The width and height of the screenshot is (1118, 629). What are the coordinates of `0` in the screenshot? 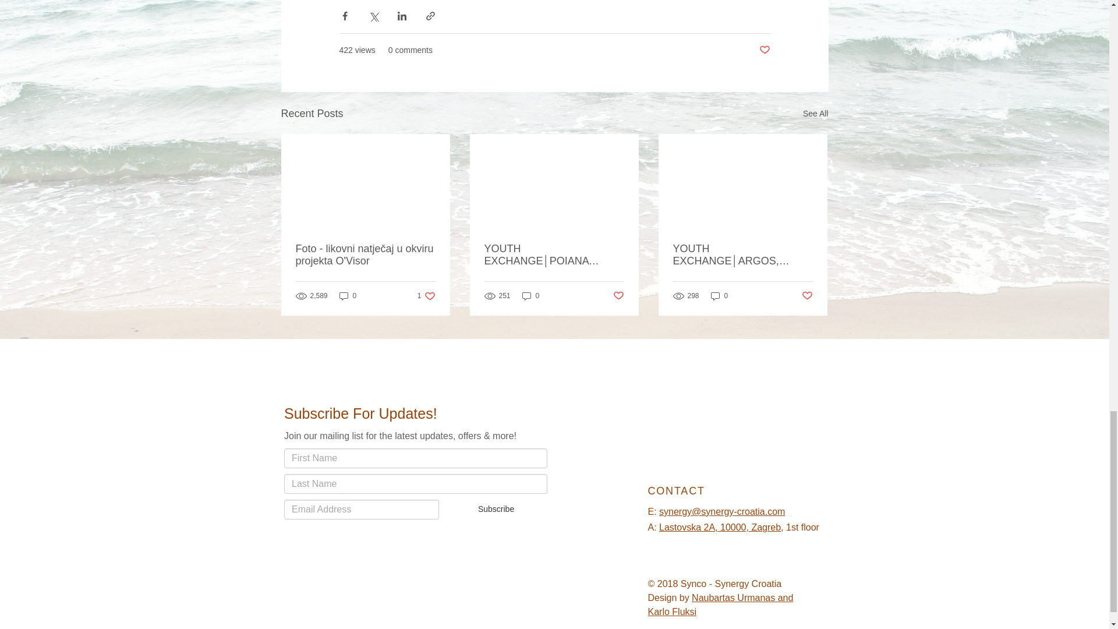 It's located at (720, 295).